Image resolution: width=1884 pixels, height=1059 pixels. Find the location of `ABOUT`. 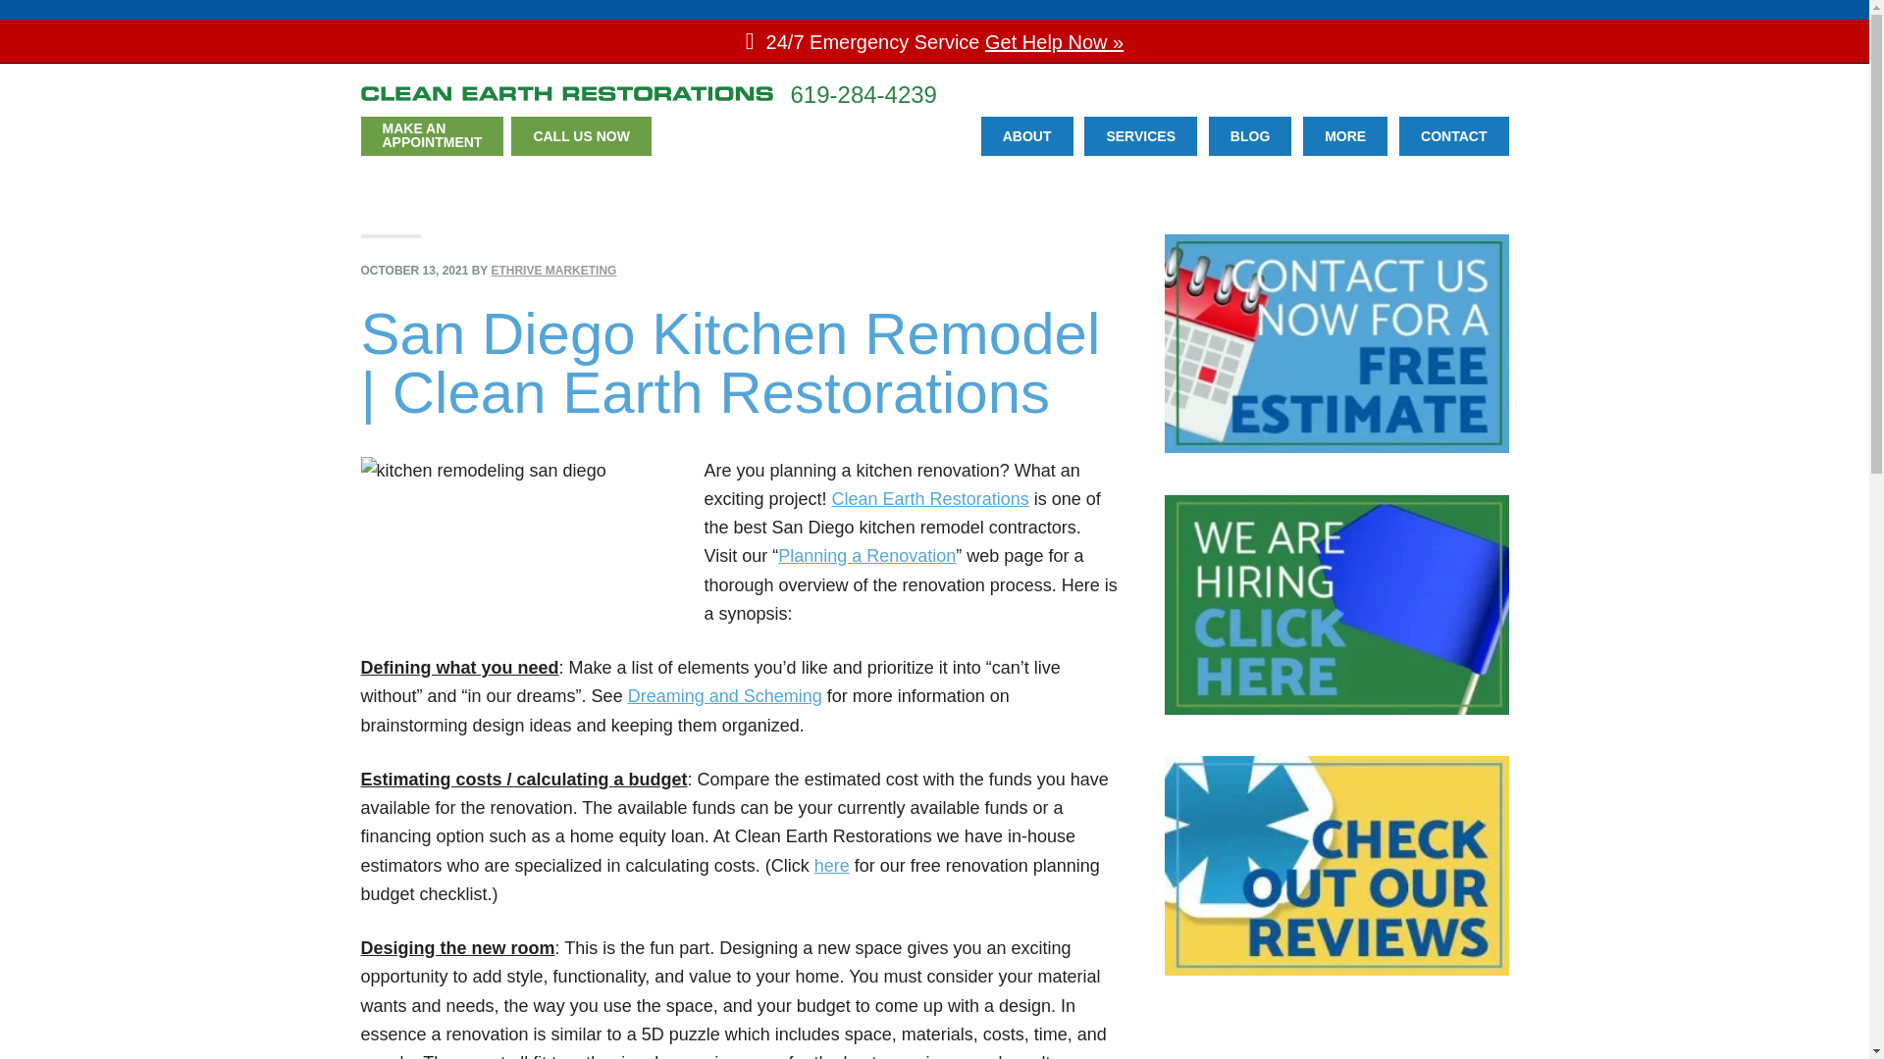

ABOUT is located at coordinates (865, 555).